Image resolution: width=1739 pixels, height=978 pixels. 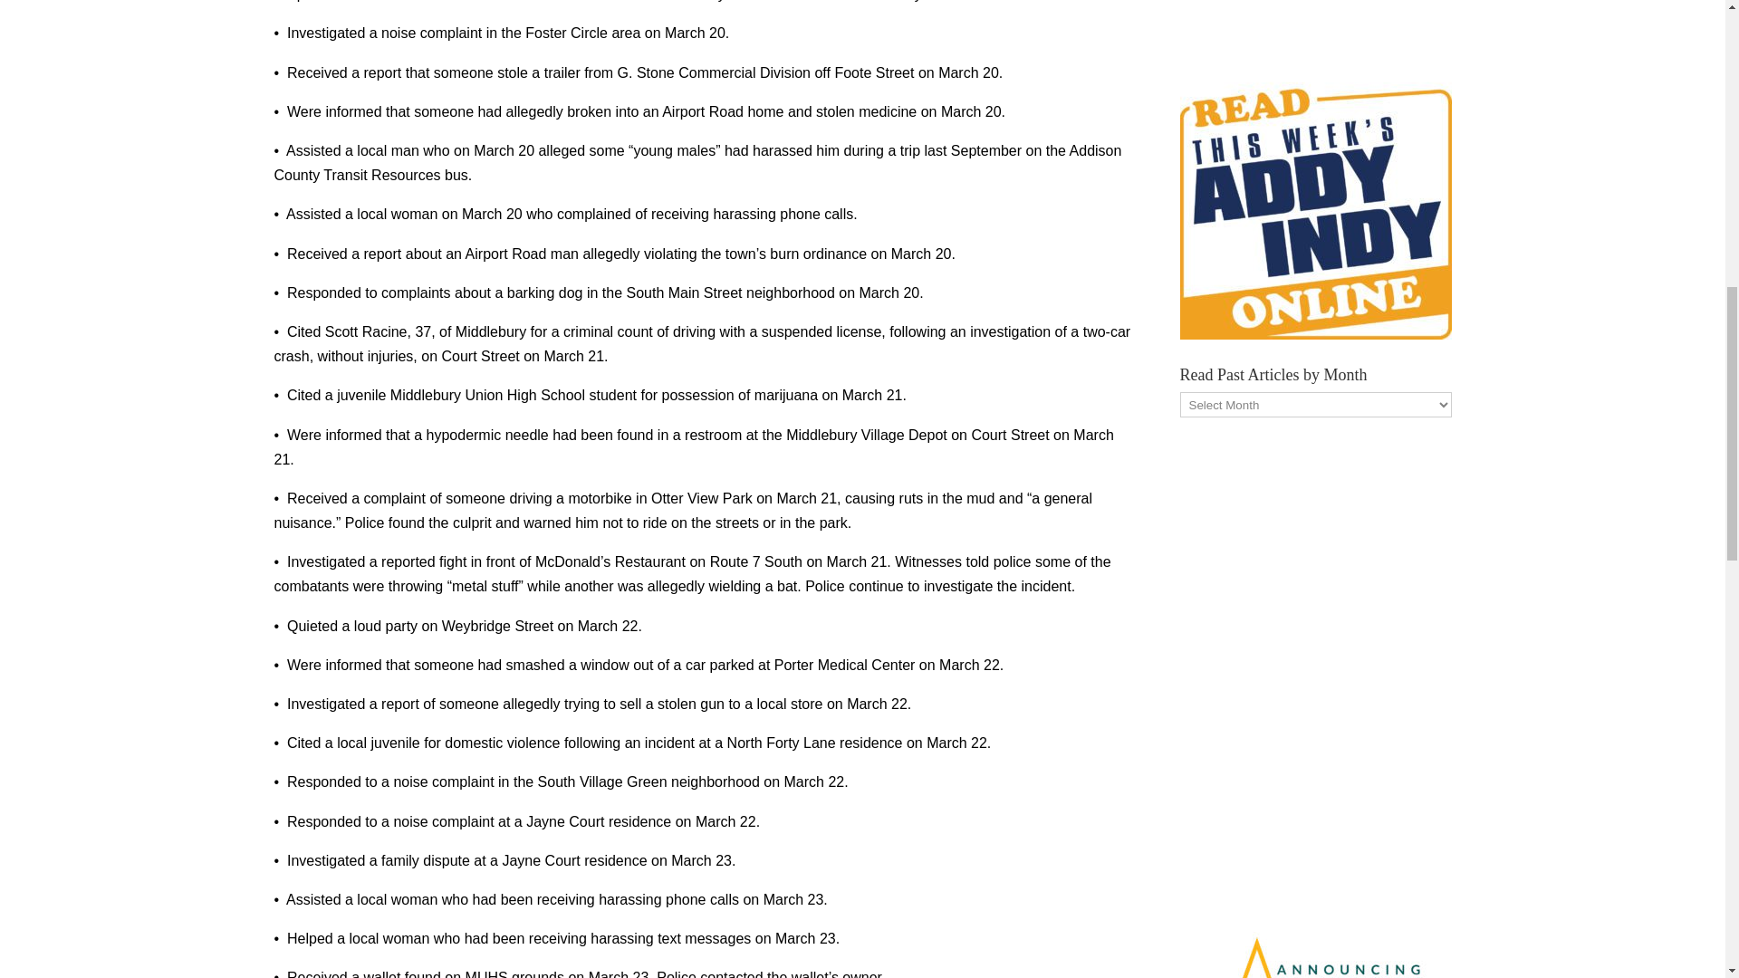 What do you see at coordinates (1314, 671) in the screenshot?
I see `3rd party ad content` at bounding box center [1314, 671].